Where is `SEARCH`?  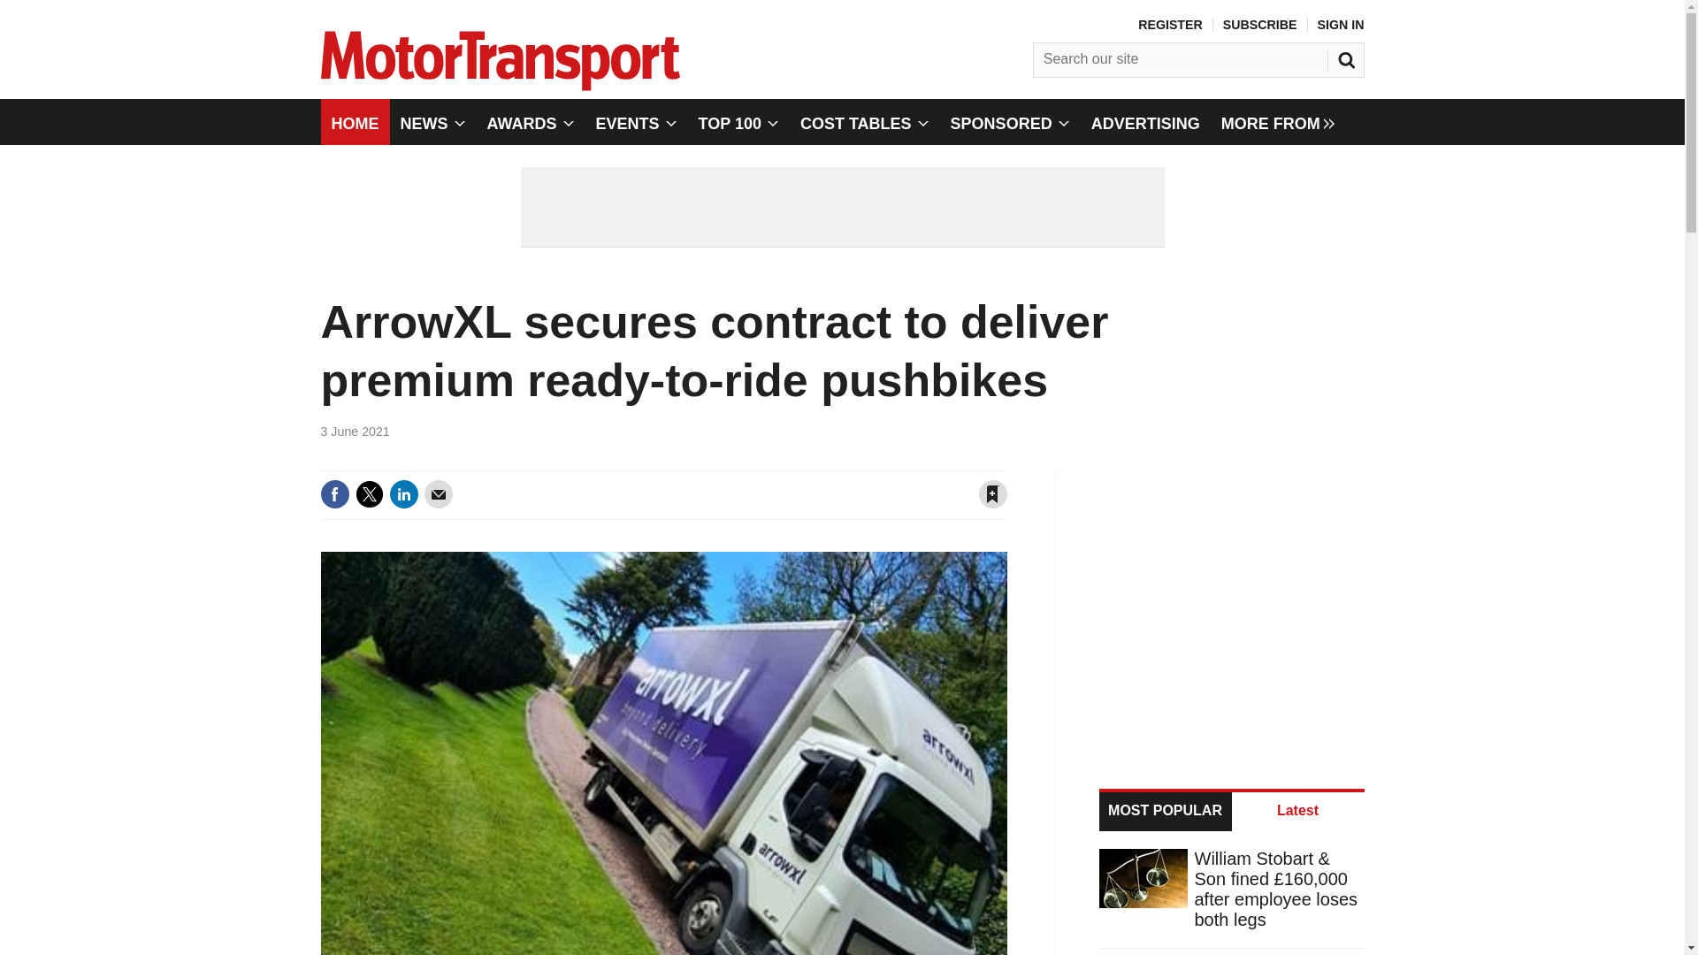
SEARCH is located at coordinates (1349, 56).